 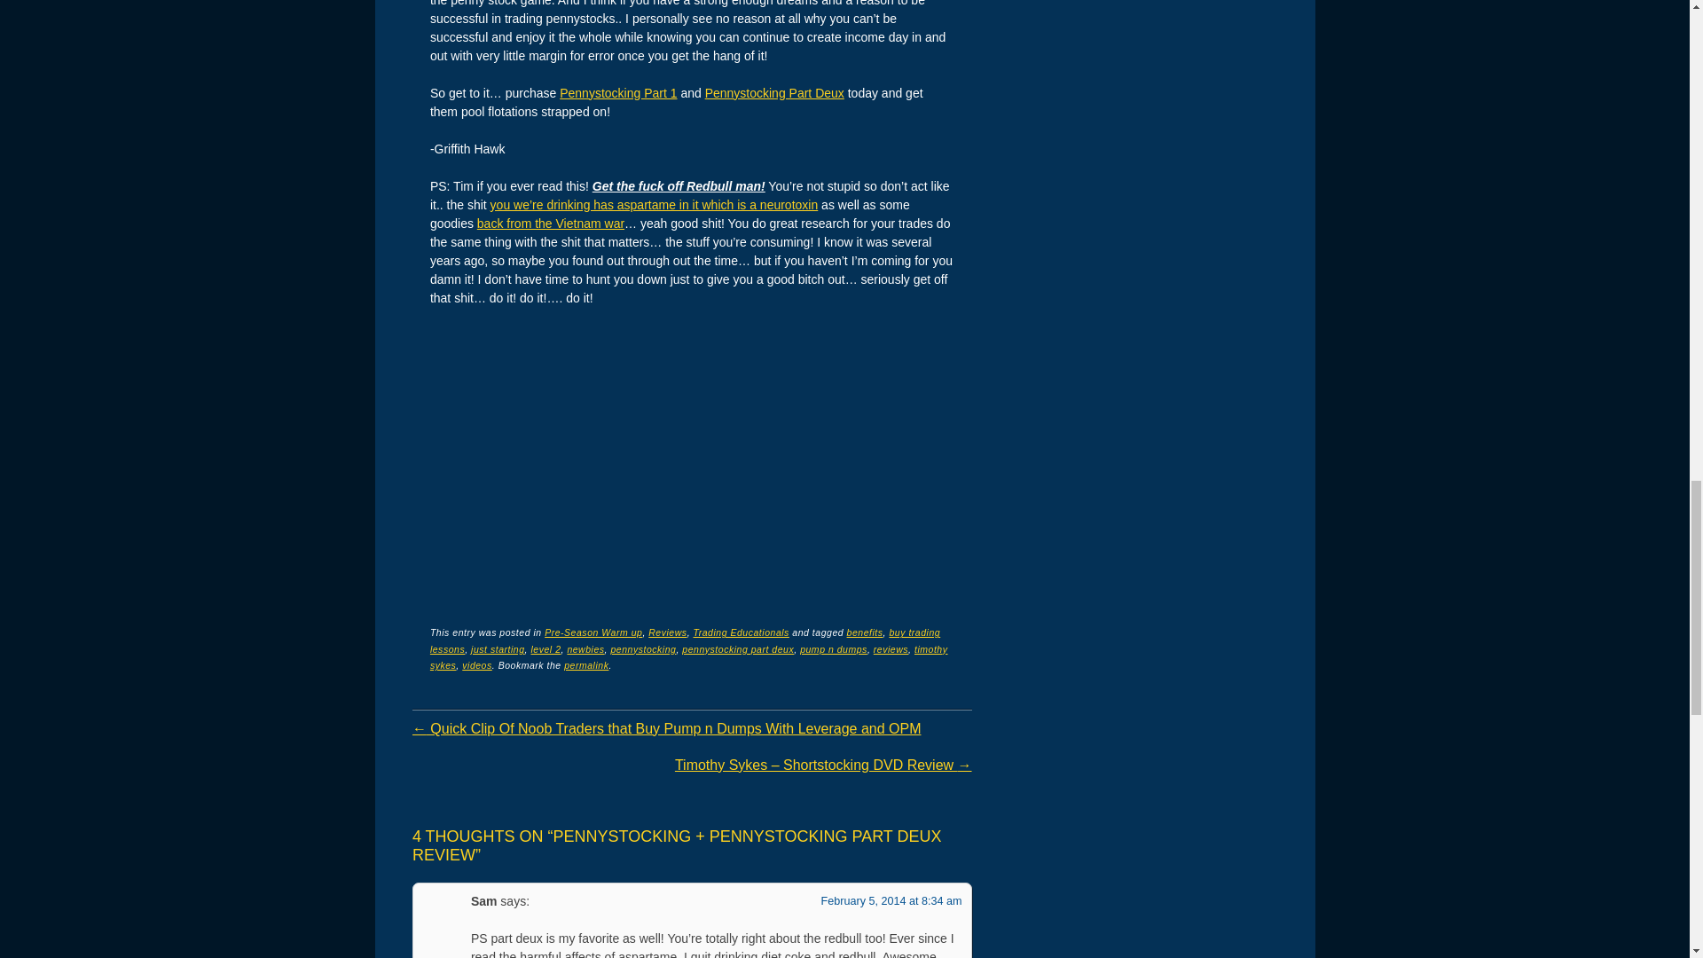 I want to click on Reviews, so click(x=667, y=632).